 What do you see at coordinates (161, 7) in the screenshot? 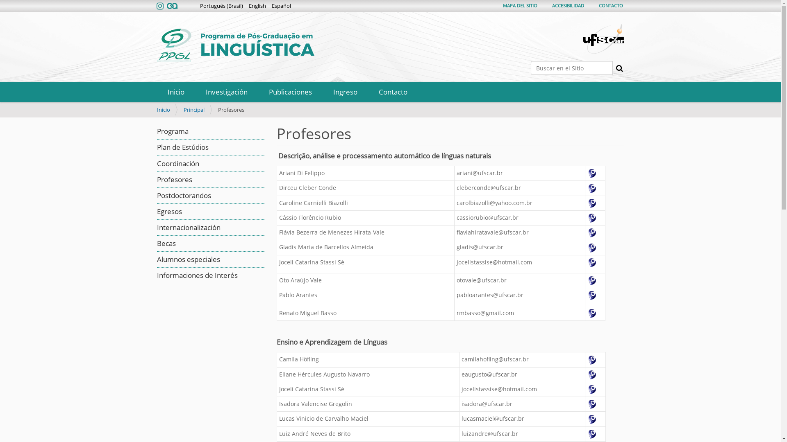
I see `Instagram` at bounding box center [161, 7].